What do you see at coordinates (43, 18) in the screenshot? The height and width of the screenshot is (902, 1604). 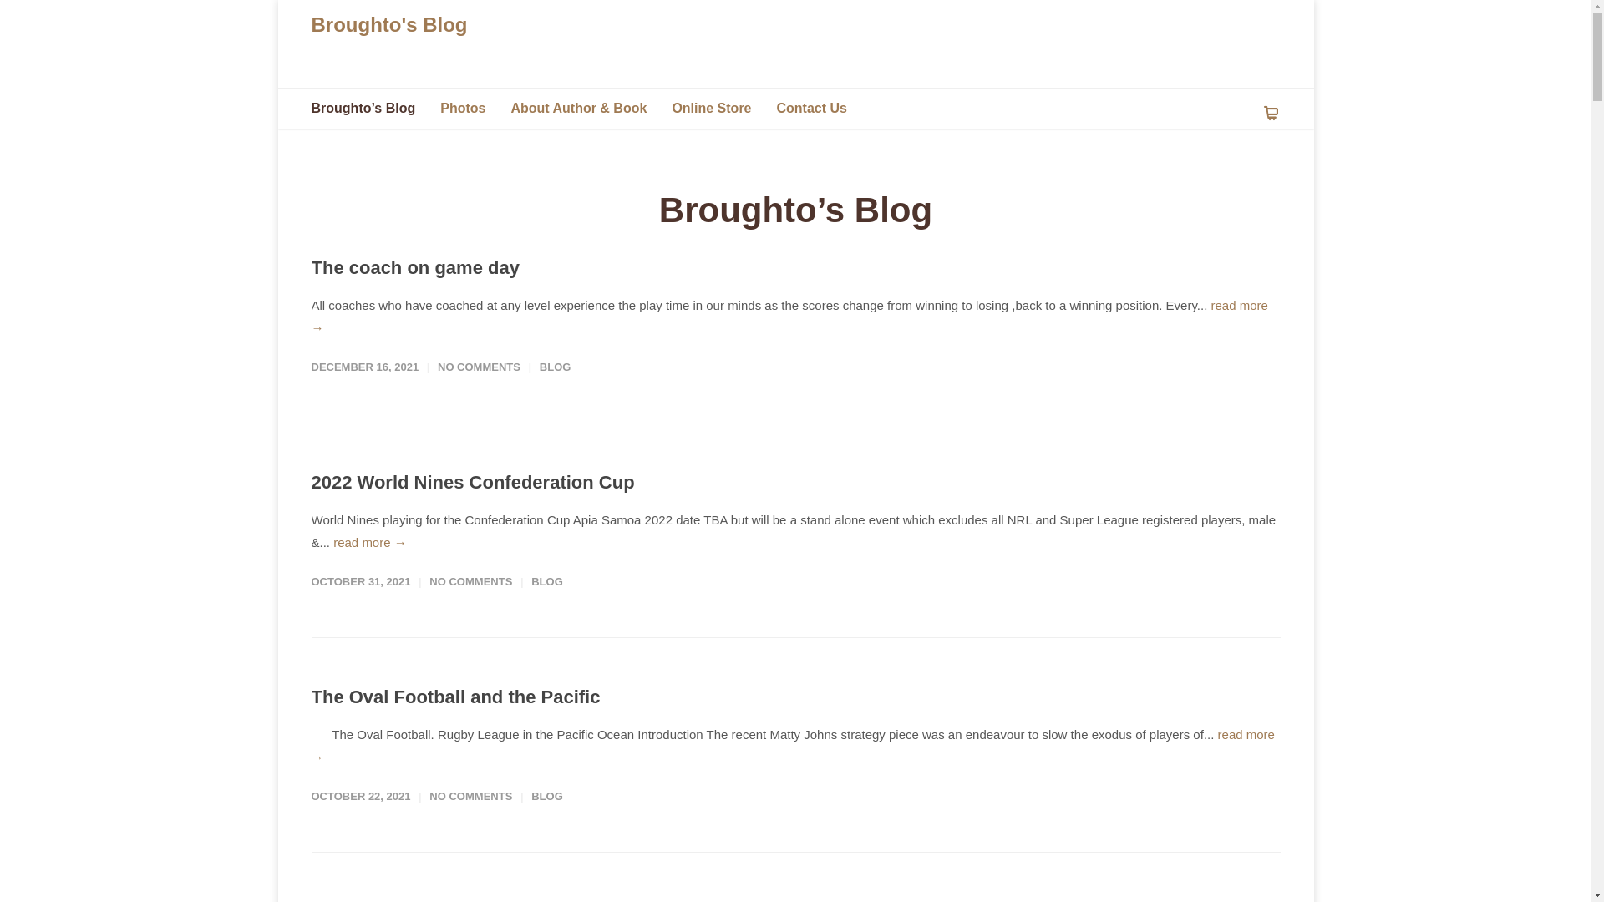 I see `Search` at bounding box center [43, 18].